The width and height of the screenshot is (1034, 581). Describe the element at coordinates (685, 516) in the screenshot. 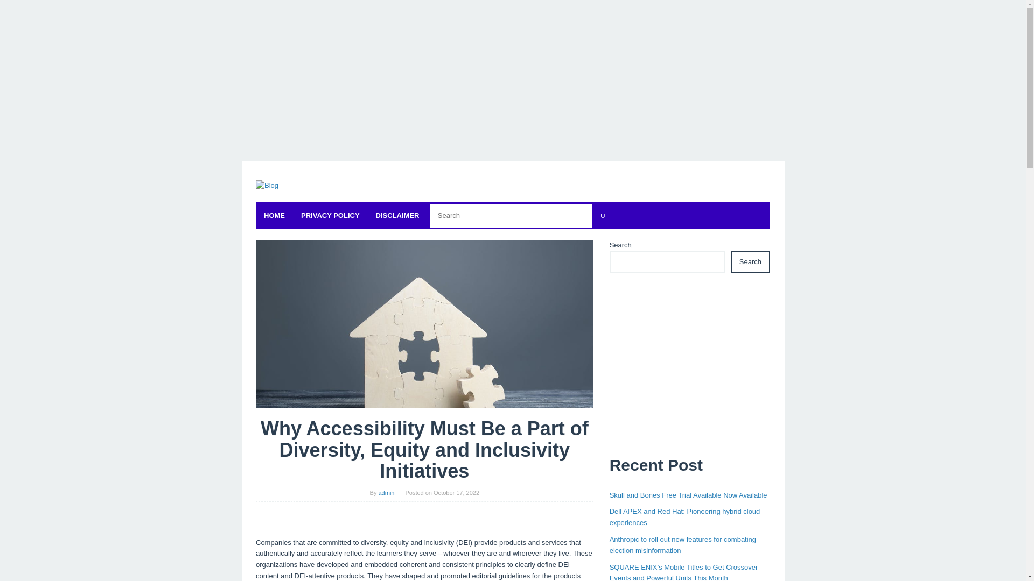

I see `Dell APEX and Red Hat: Pioneering hybrid cloud experiences` at that location.